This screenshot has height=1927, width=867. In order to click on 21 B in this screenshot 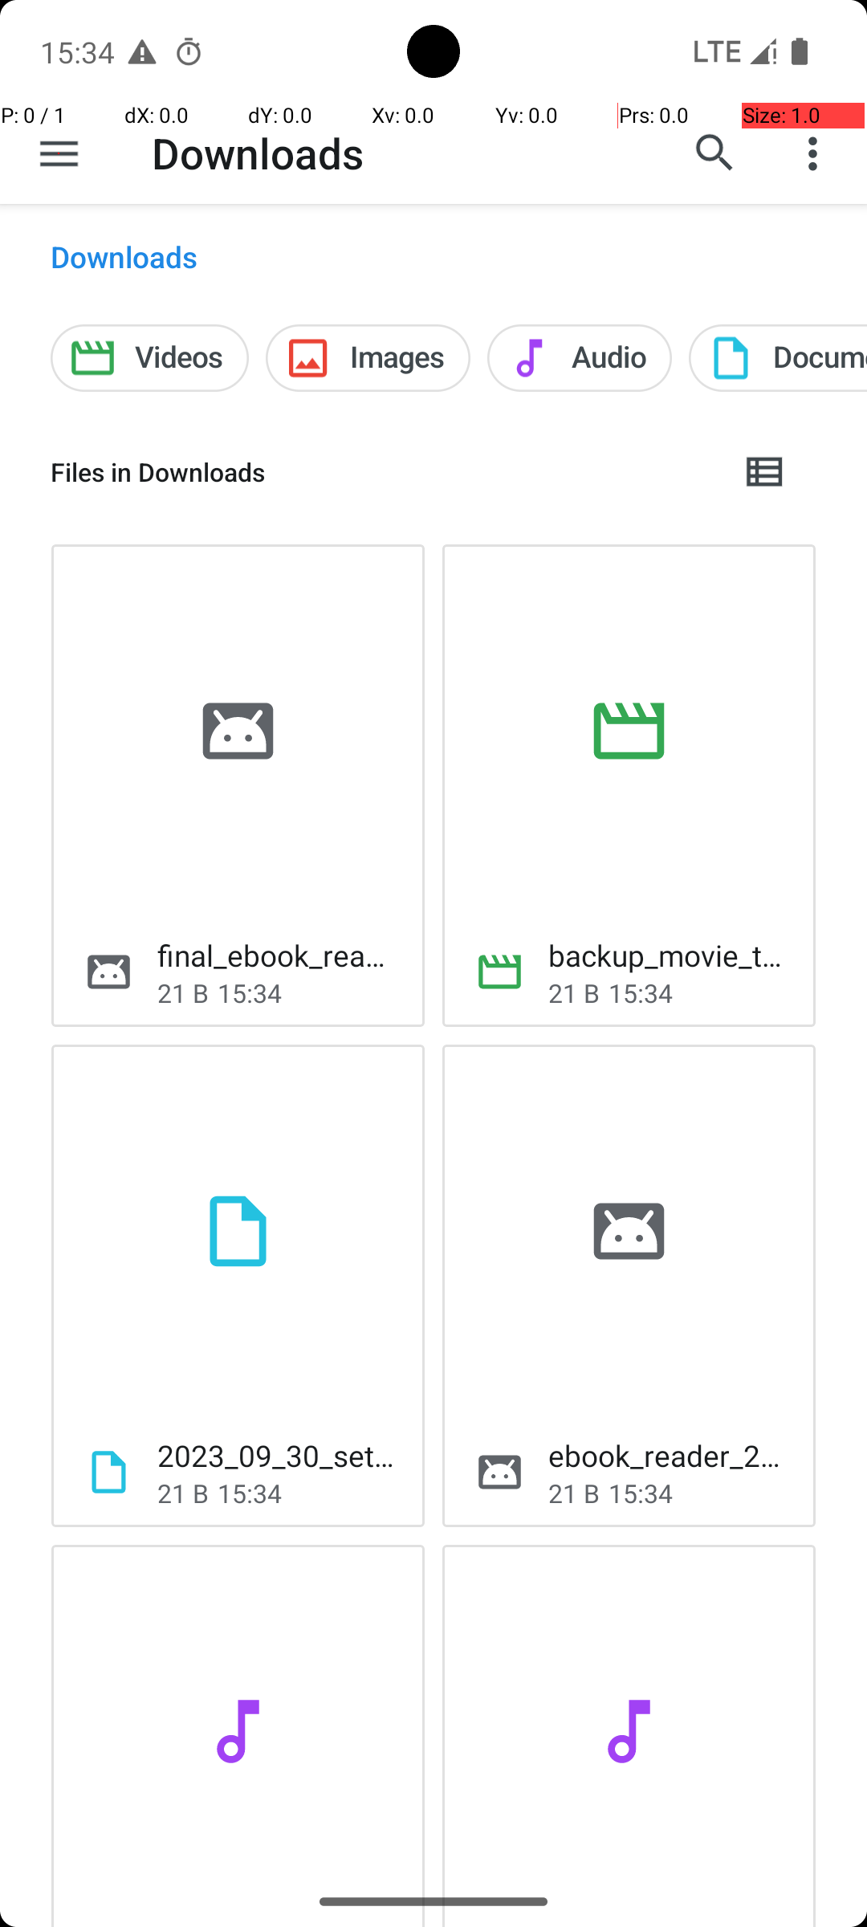, I will do `click(183, 992)`.